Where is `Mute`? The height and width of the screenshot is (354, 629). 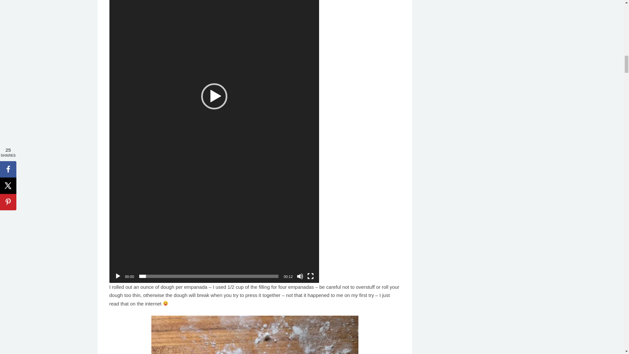 Mute is located at coordinates (300, 276).